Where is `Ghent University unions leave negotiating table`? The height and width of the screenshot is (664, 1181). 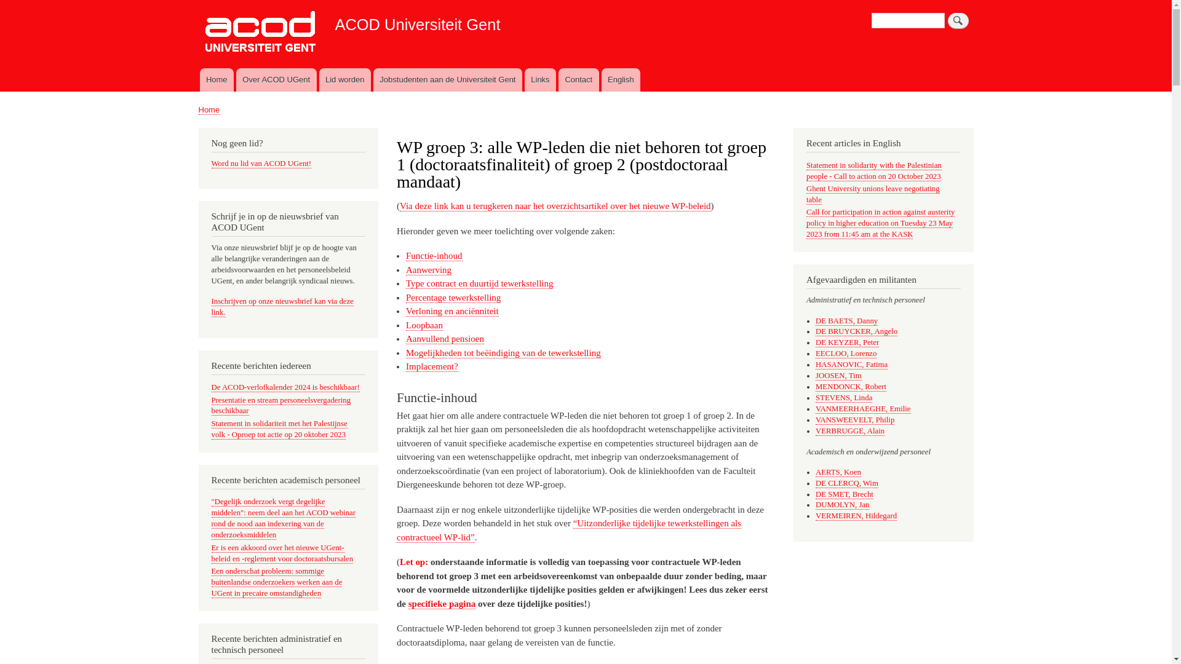 Ghent University unions leave negotiating table is located at coordinates (873, 194).